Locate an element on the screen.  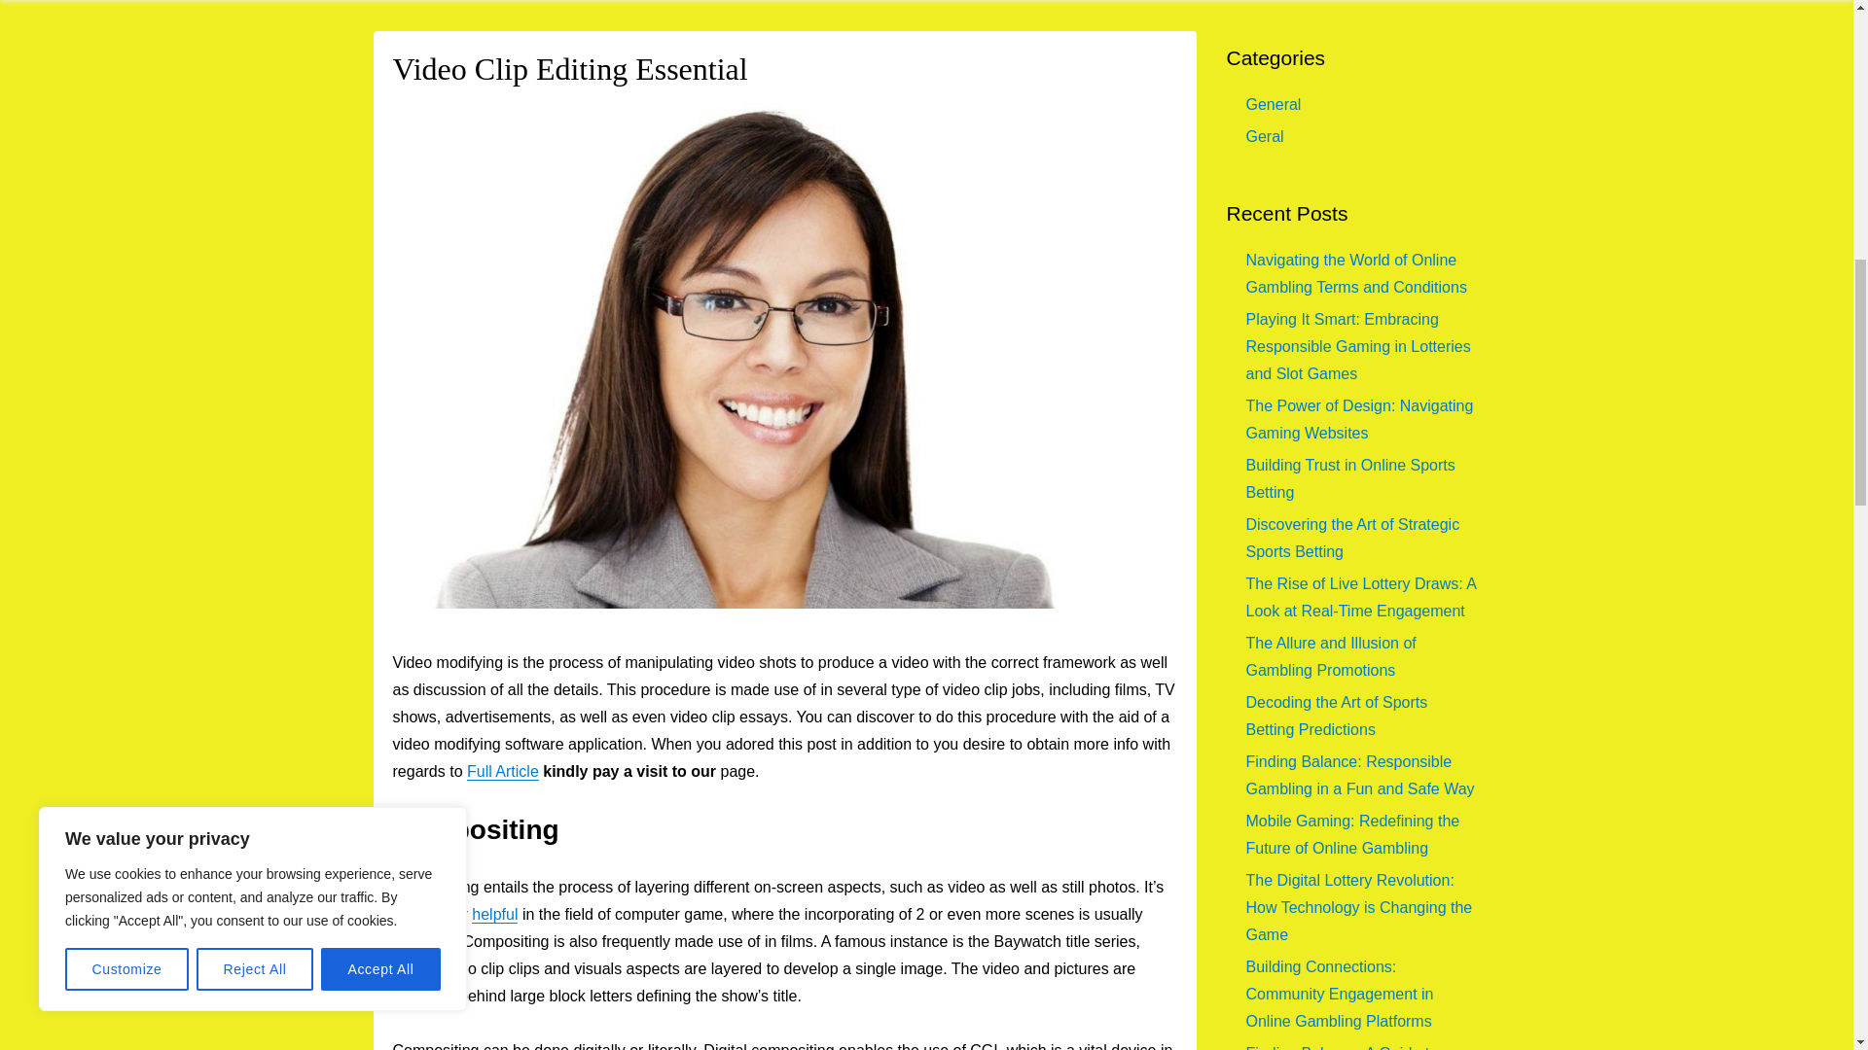
Building Trust in Online Sports Betting is located at coordinates (1350, 478).